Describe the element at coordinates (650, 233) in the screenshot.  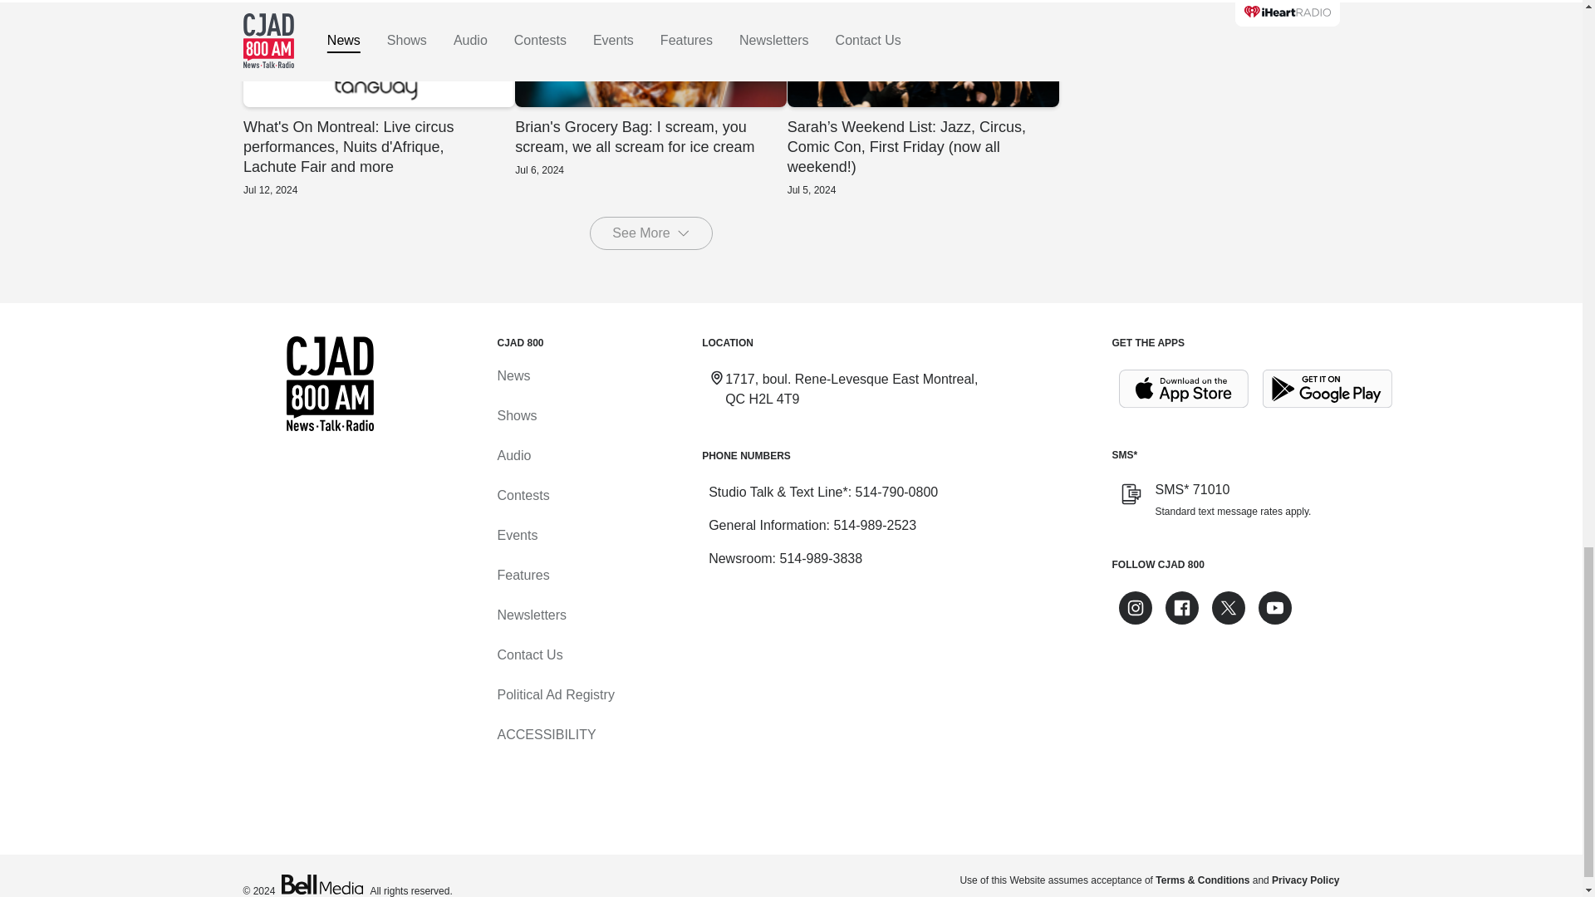
I see `See More` at that location.